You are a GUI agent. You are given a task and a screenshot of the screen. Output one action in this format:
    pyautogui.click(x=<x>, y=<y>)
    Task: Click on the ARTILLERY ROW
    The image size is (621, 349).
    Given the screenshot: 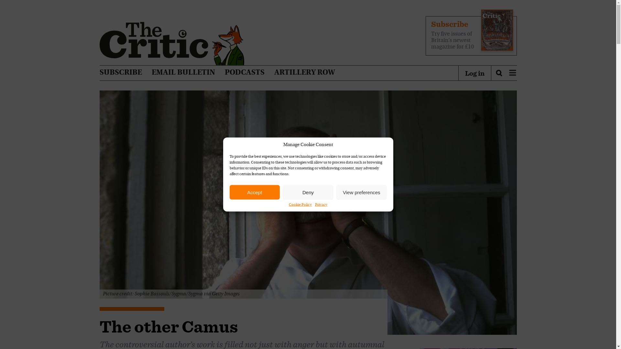 What is the action you would take?
    pyautogui.click(x=305, y=73)
    